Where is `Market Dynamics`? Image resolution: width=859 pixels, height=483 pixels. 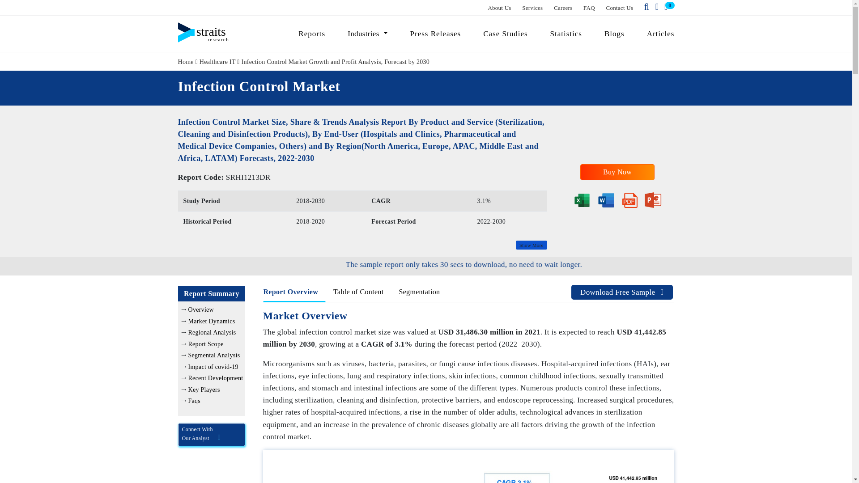 Market Dynamics is located at coordinates (211, 321).